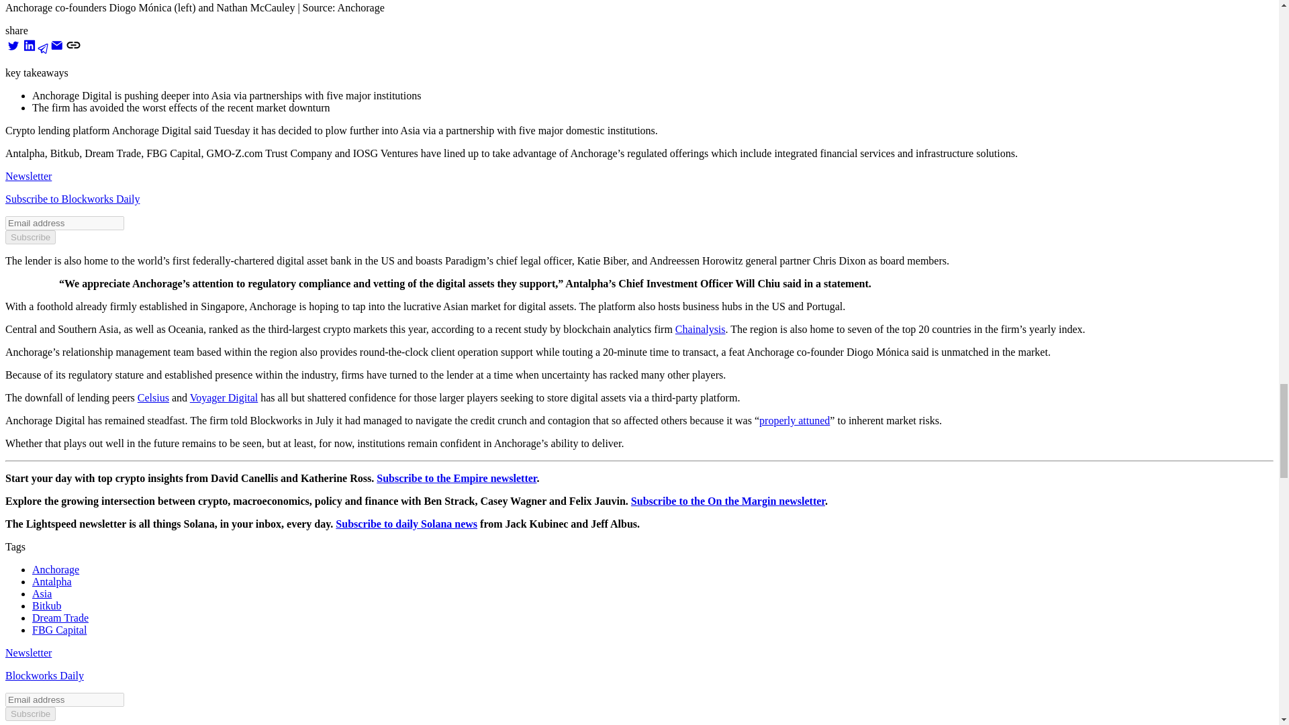  I want to click on Celsius, so click(153, 397).